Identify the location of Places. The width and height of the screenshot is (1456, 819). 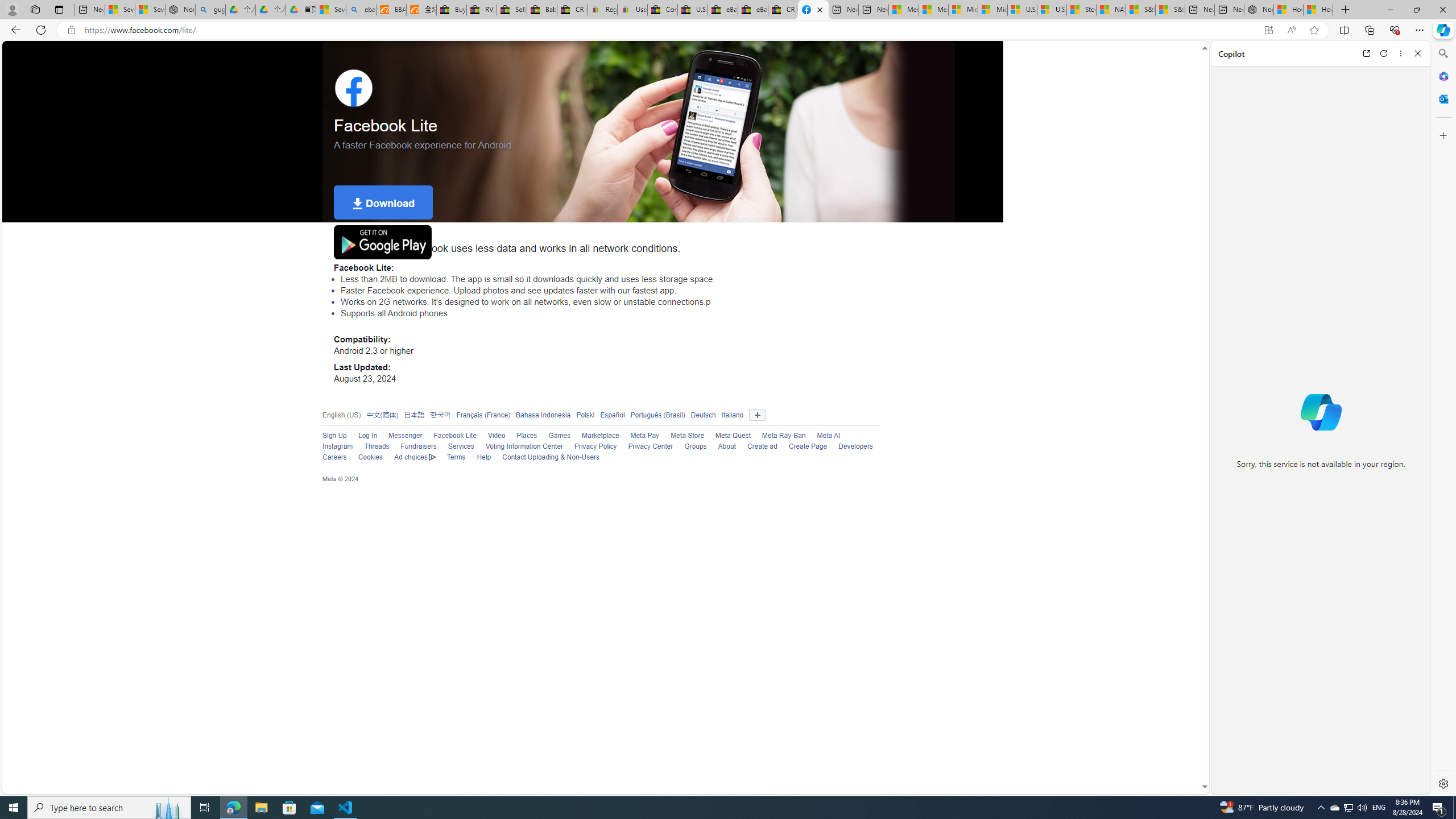
(521, 436).